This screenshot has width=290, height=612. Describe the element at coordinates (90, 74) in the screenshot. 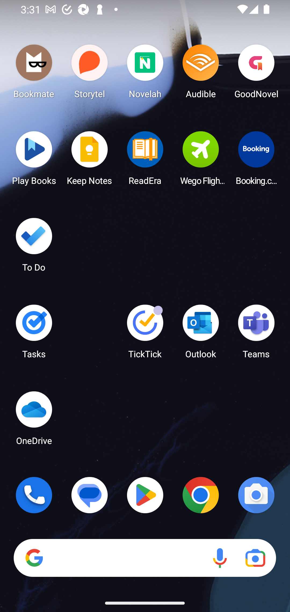

I see `Storytel` at that location.